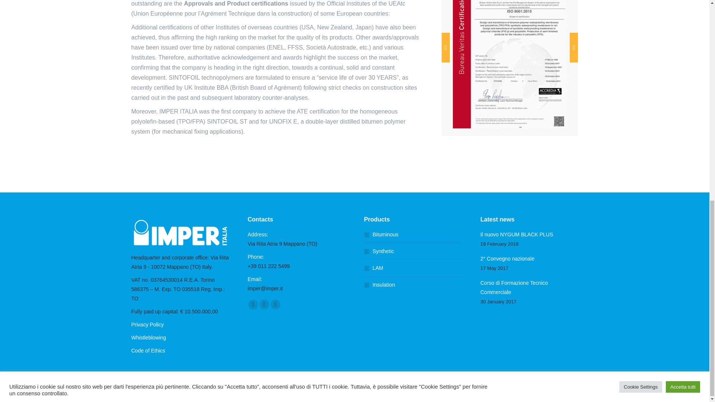 This screenshot has height=402, width=715. I want to click on Facebook page opens in new window, so click(253, 304).